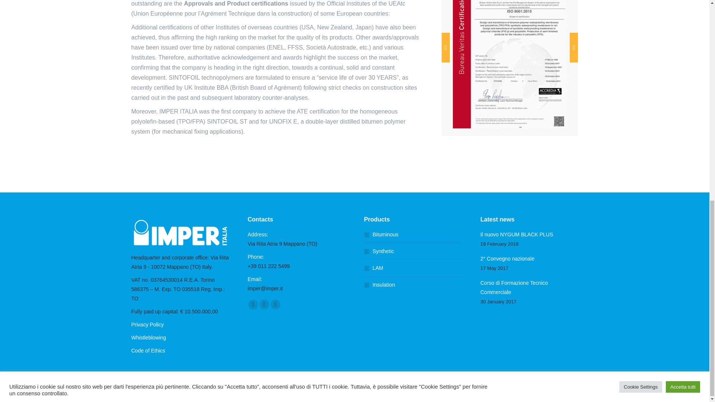 This screenshot has height=402, width=715. I want to click on Facebook page opens in new window, so click(253, 304).